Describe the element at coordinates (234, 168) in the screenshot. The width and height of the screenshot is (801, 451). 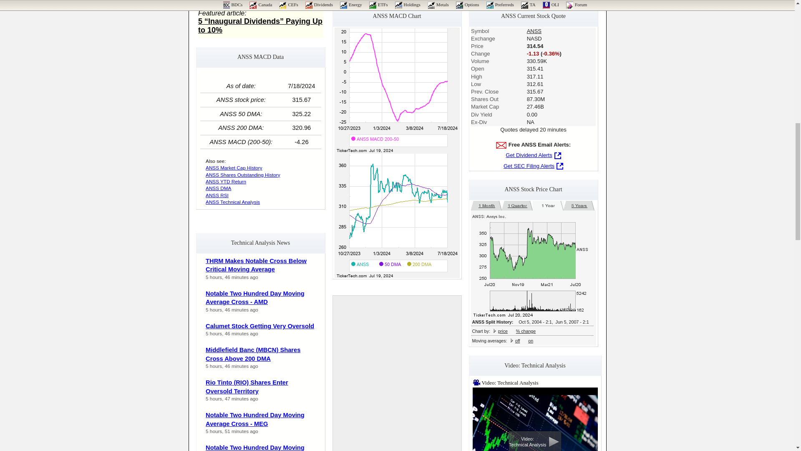
I see `ANSS Market Cap History` at that location.